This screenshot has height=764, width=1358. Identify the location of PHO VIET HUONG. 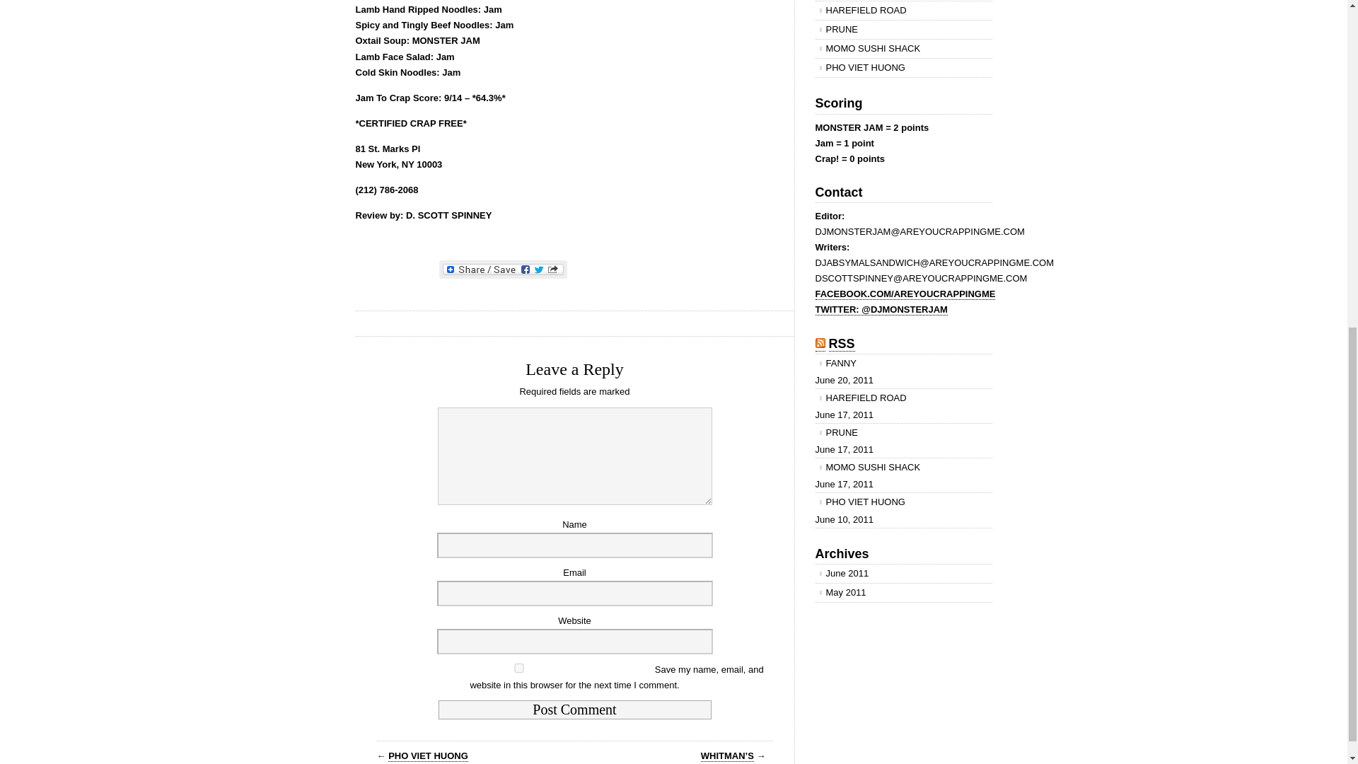
(429, 756).